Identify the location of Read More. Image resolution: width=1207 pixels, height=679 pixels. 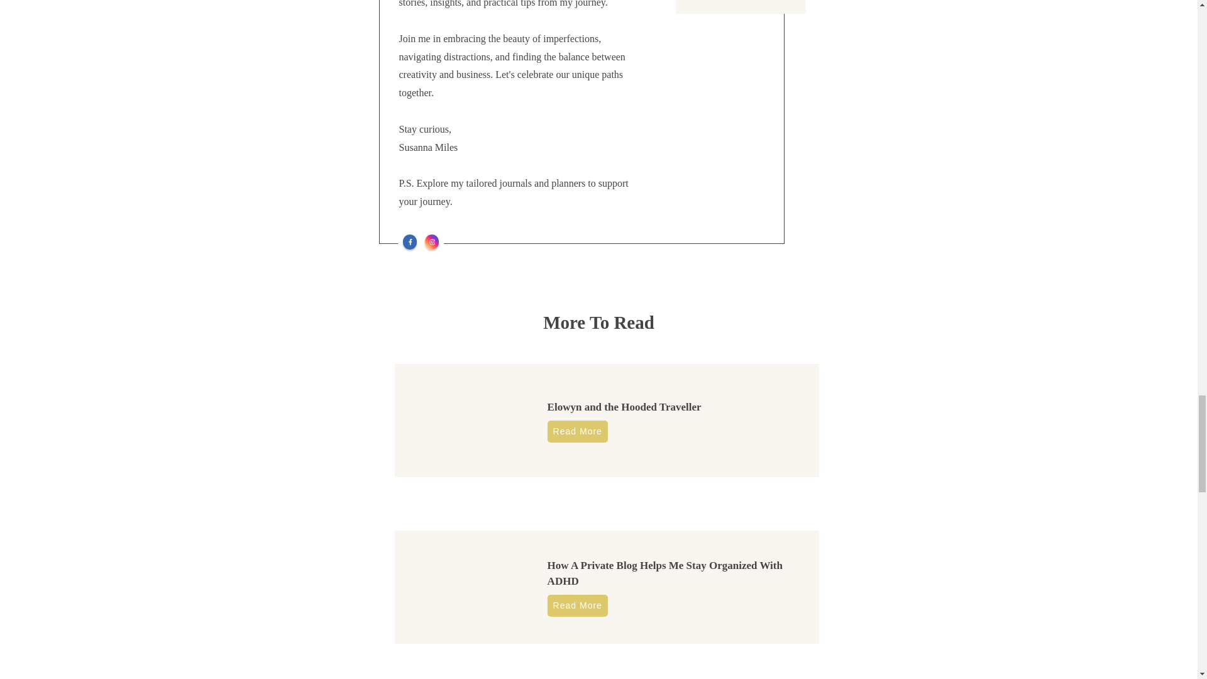
(578, 605).